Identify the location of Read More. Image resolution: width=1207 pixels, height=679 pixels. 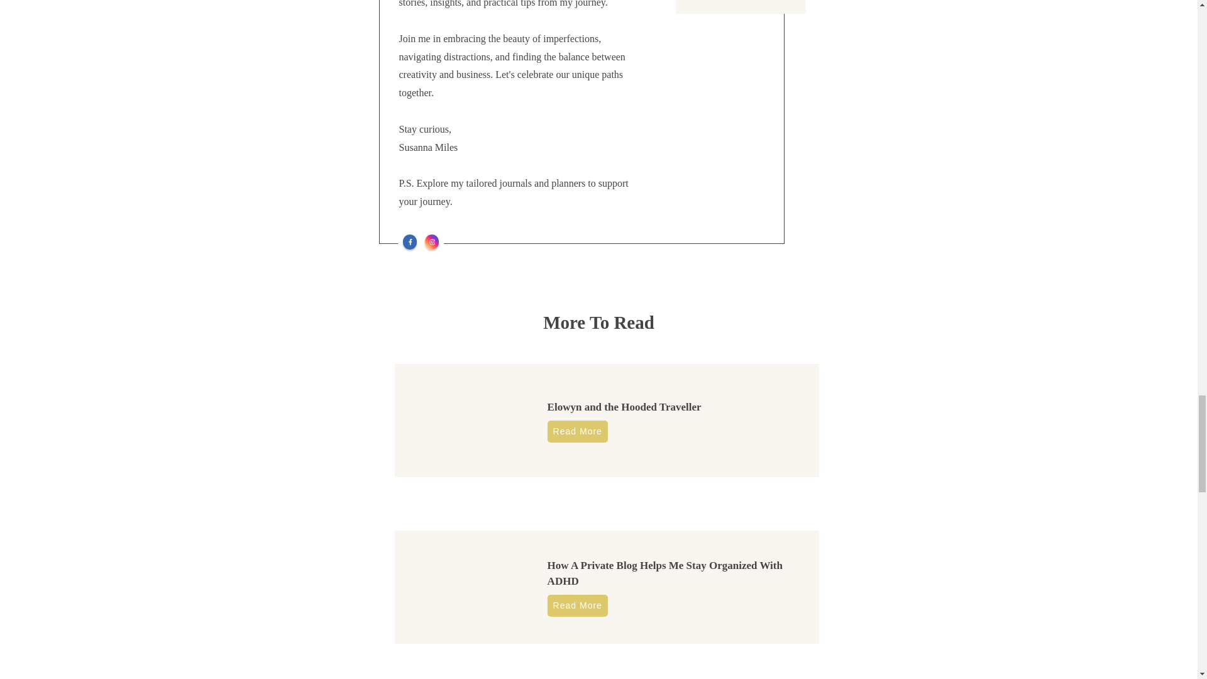
(578, 605).